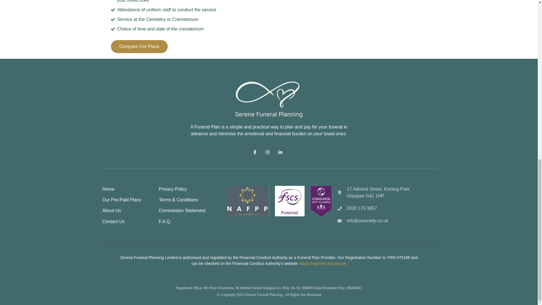  What do you see at coordinates (113, 221) in the screenshot?
I see `Contact Us` at bounding box center [113, 221].